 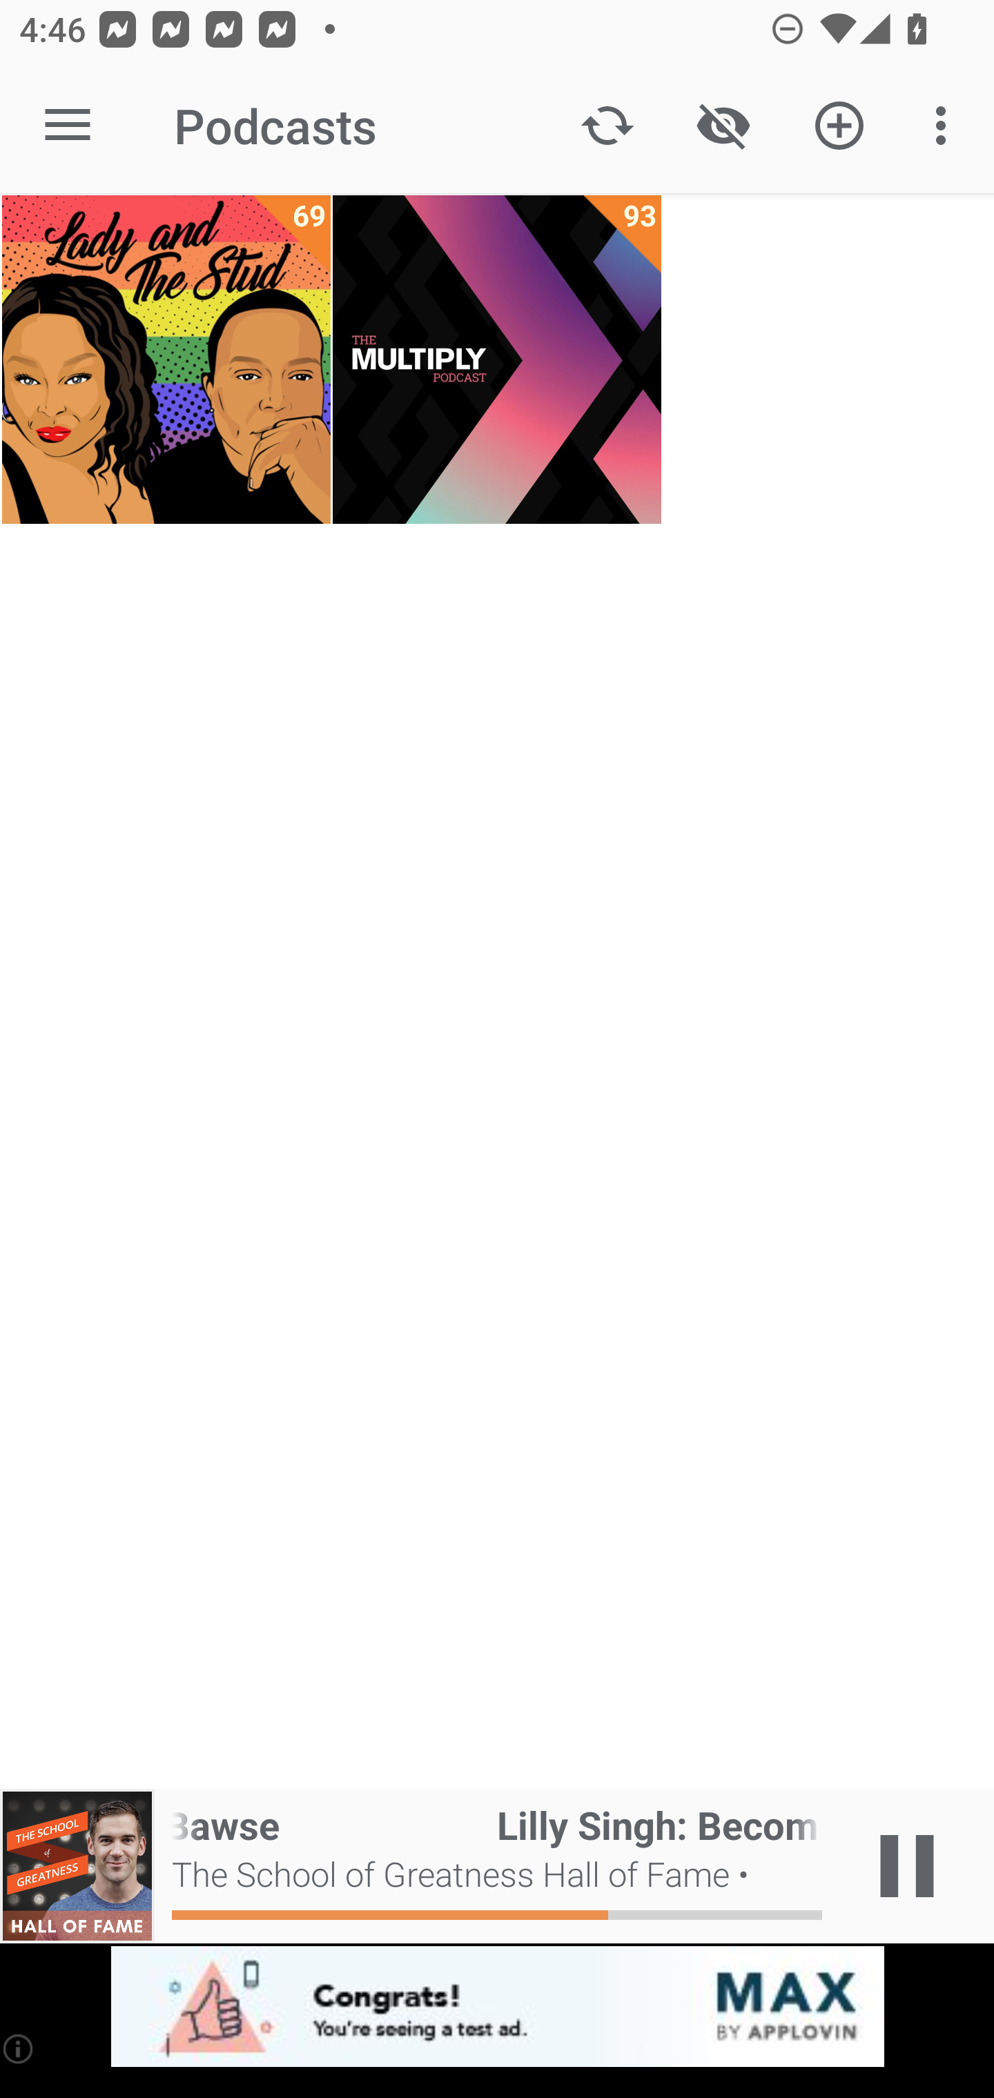 What do you see at coordinates (723, 126) in the screenshot?
I see `Show / Hide played content` at bounding box center [723, 126].